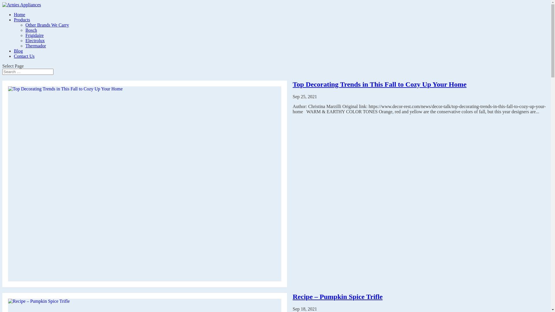  I want to click on Frigidaire, so click(35, 35).